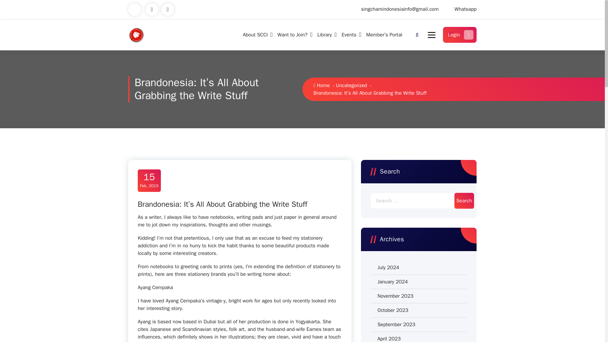 The width and height of the screenshot is (608, 342). What do you see at coordinates (464, 237) in the screenshot?
I see `Search` at bounding box center [464, 237].